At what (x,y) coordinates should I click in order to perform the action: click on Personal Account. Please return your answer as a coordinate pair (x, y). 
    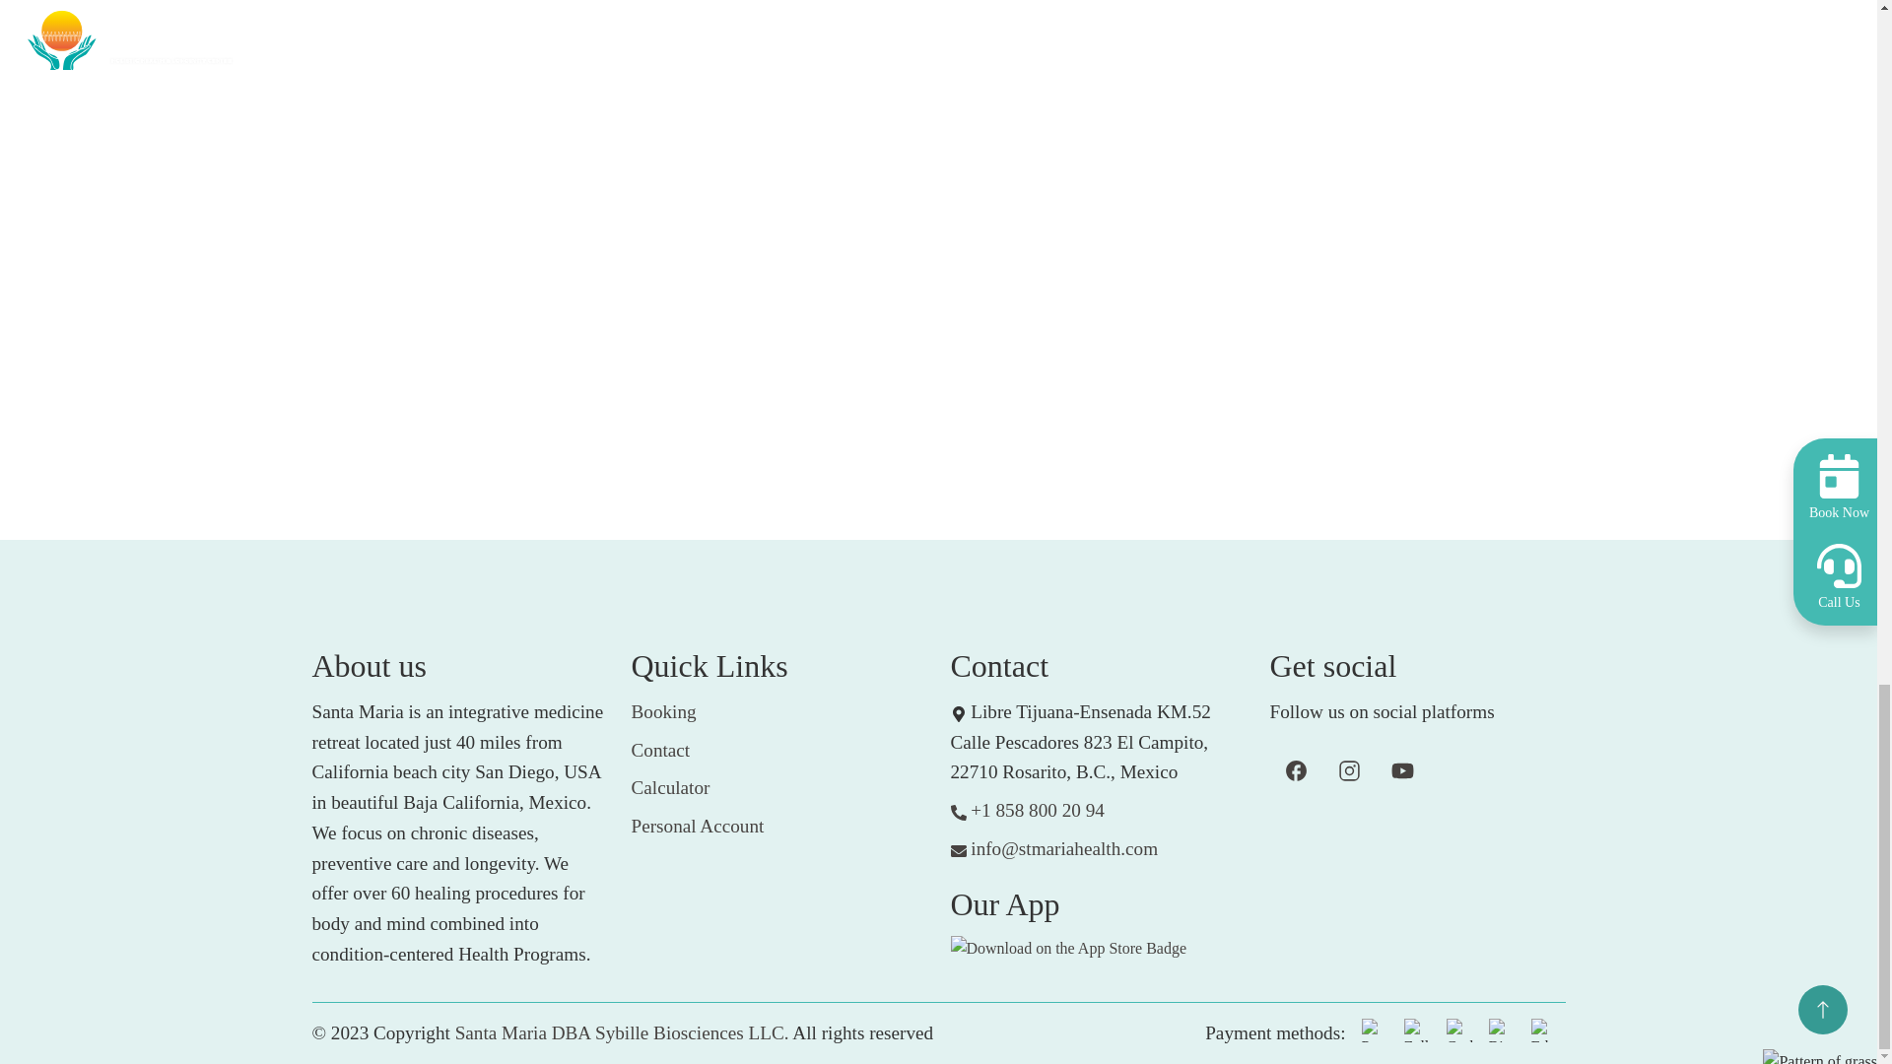
    Looking at the image, I should click on (697, 828).